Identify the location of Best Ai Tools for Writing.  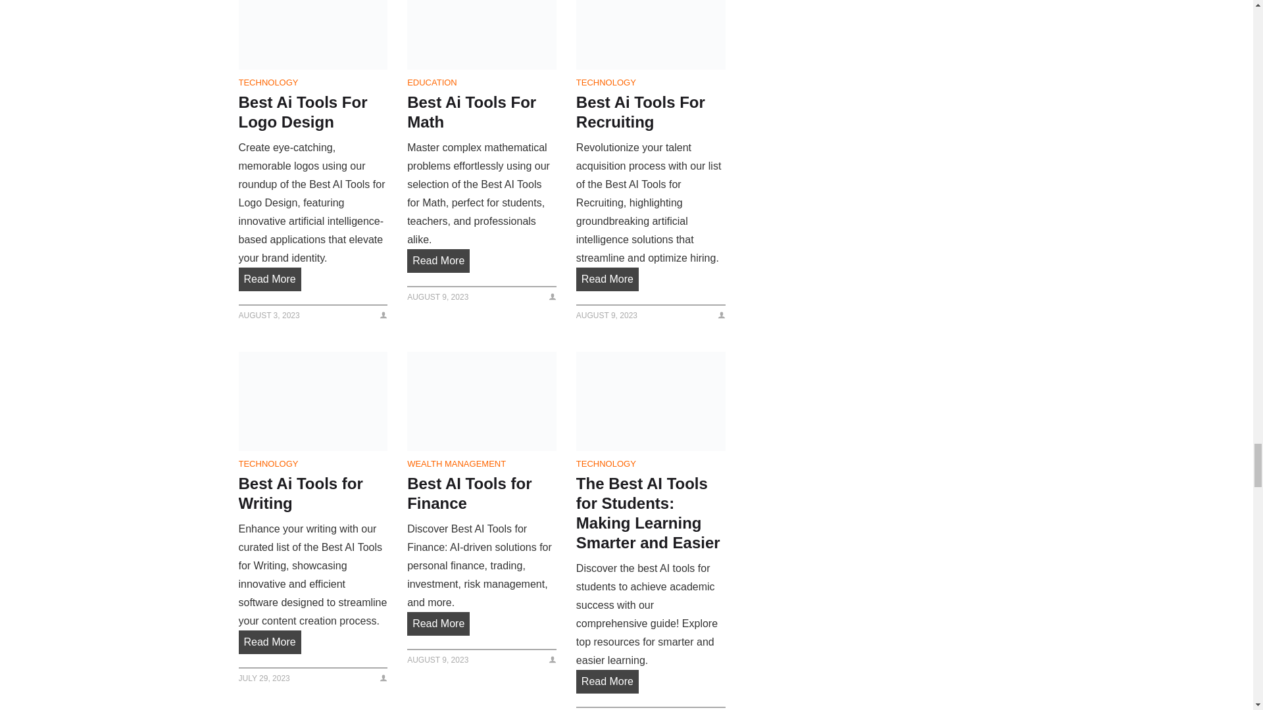
(313, 401).